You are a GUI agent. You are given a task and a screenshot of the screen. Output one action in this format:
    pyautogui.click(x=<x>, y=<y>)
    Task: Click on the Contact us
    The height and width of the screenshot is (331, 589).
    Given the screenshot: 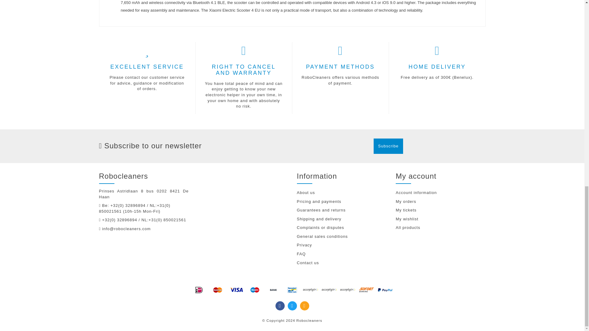 What is the action you would take?
    pyautogui.click(x=342, y=263)
    